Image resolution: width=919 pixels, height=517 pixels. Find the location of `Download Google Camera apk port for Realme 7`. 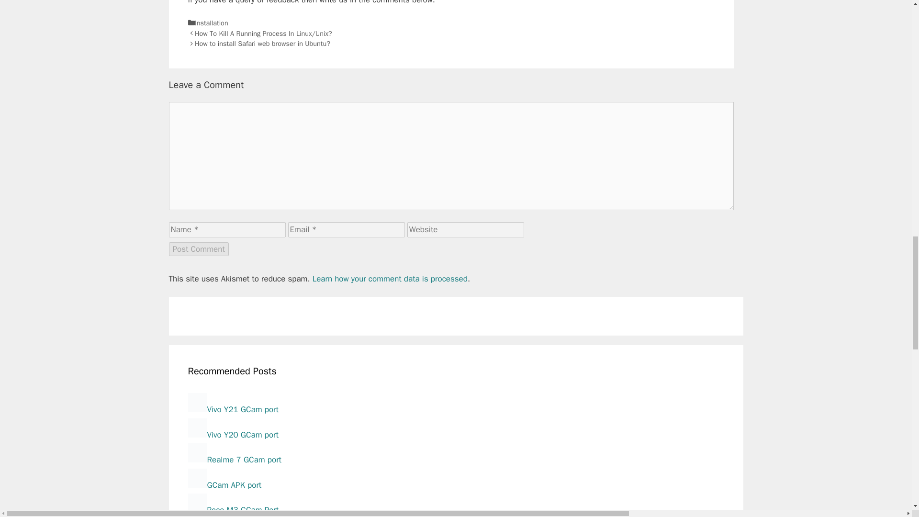

Download Google Camera apk port for Realme 7 is located at coordinates (234, 460).